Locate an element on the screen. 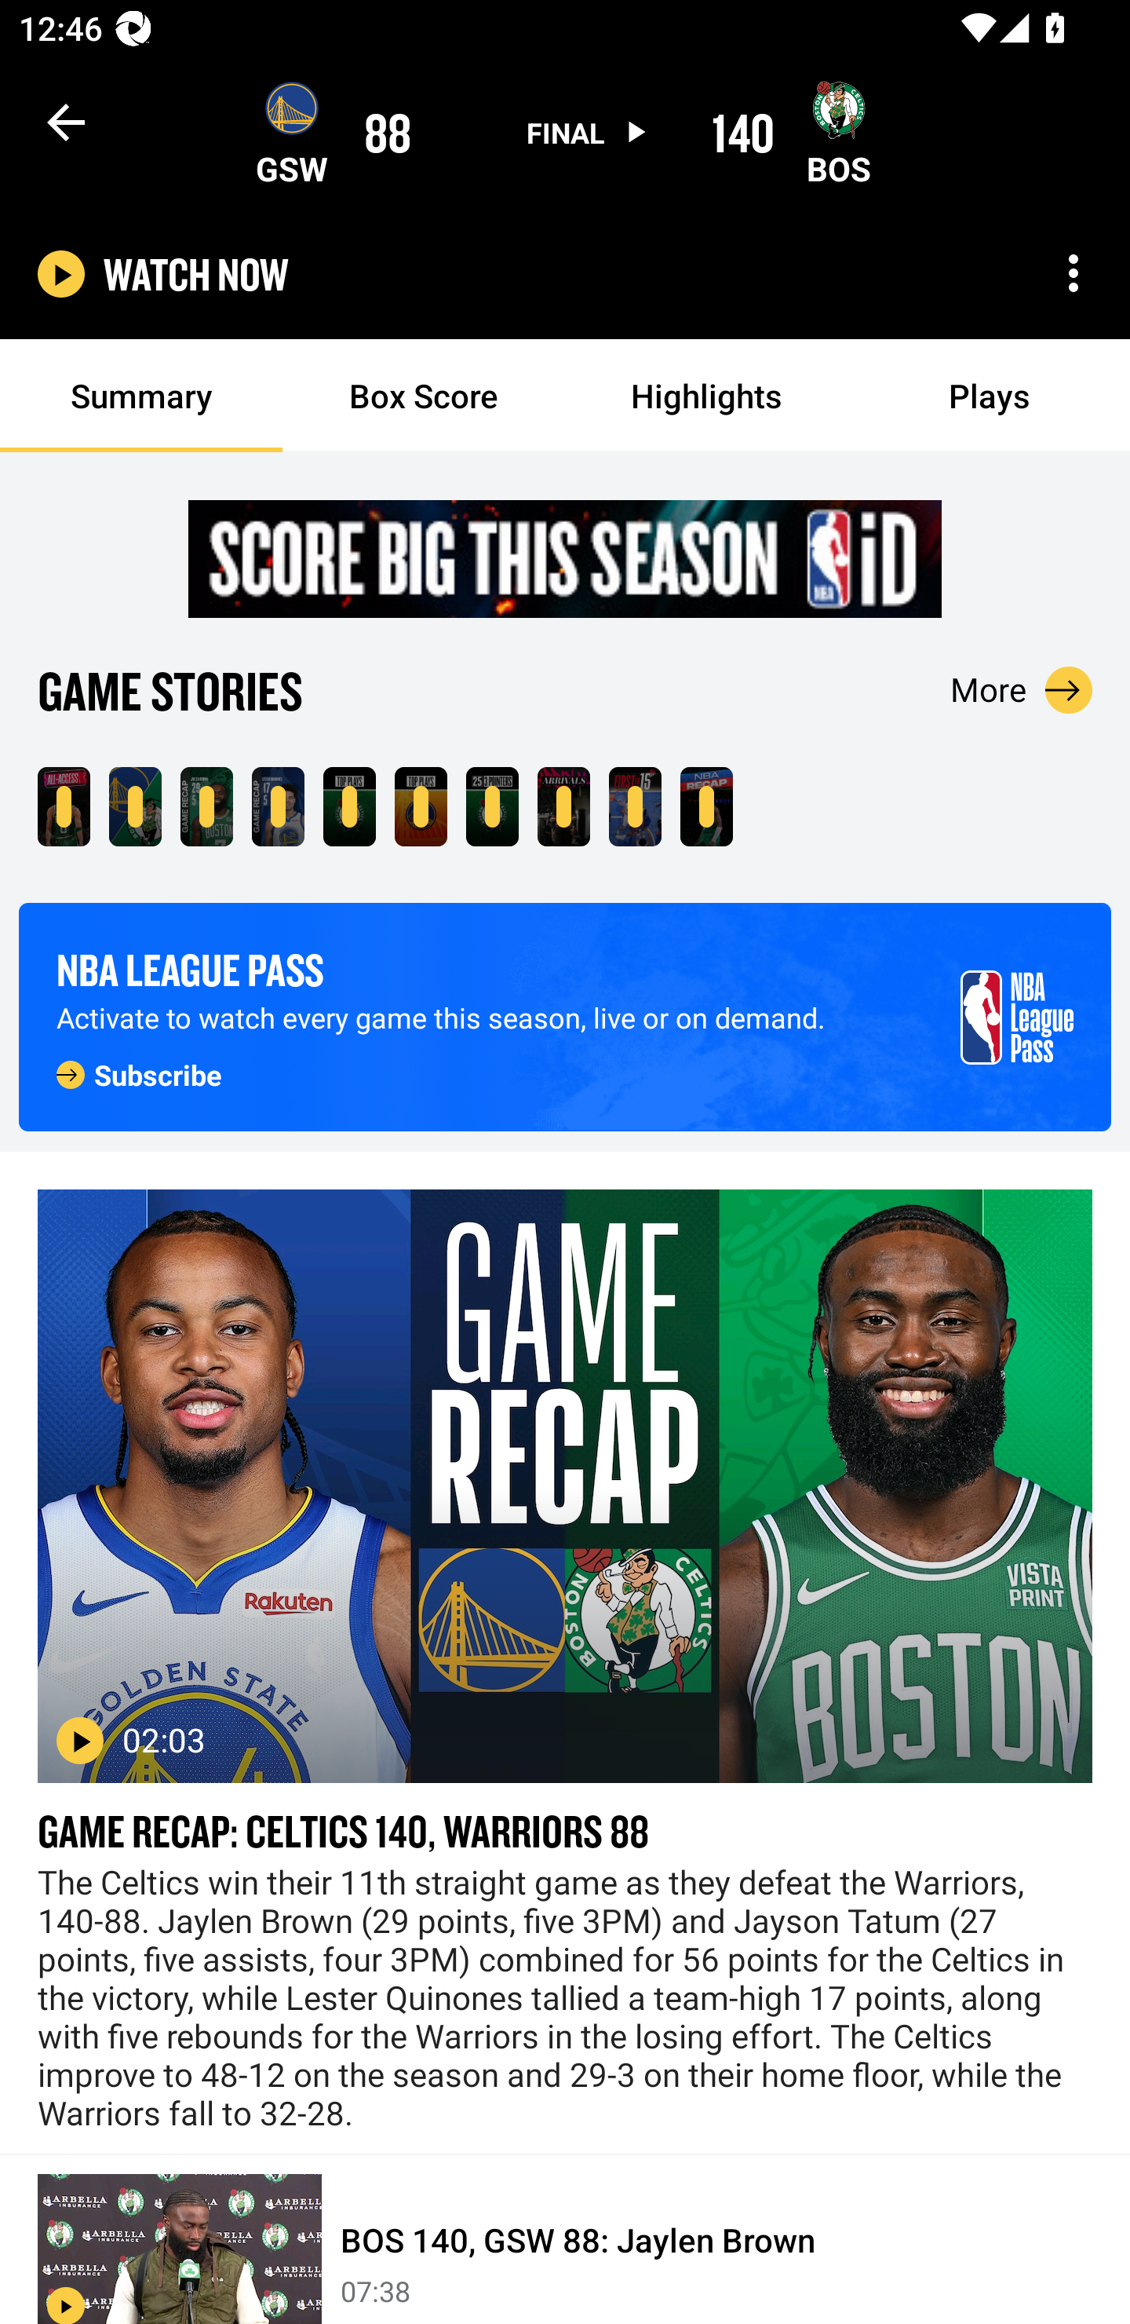  Sunday's Recap NEW is located at coordinates (706, 806).